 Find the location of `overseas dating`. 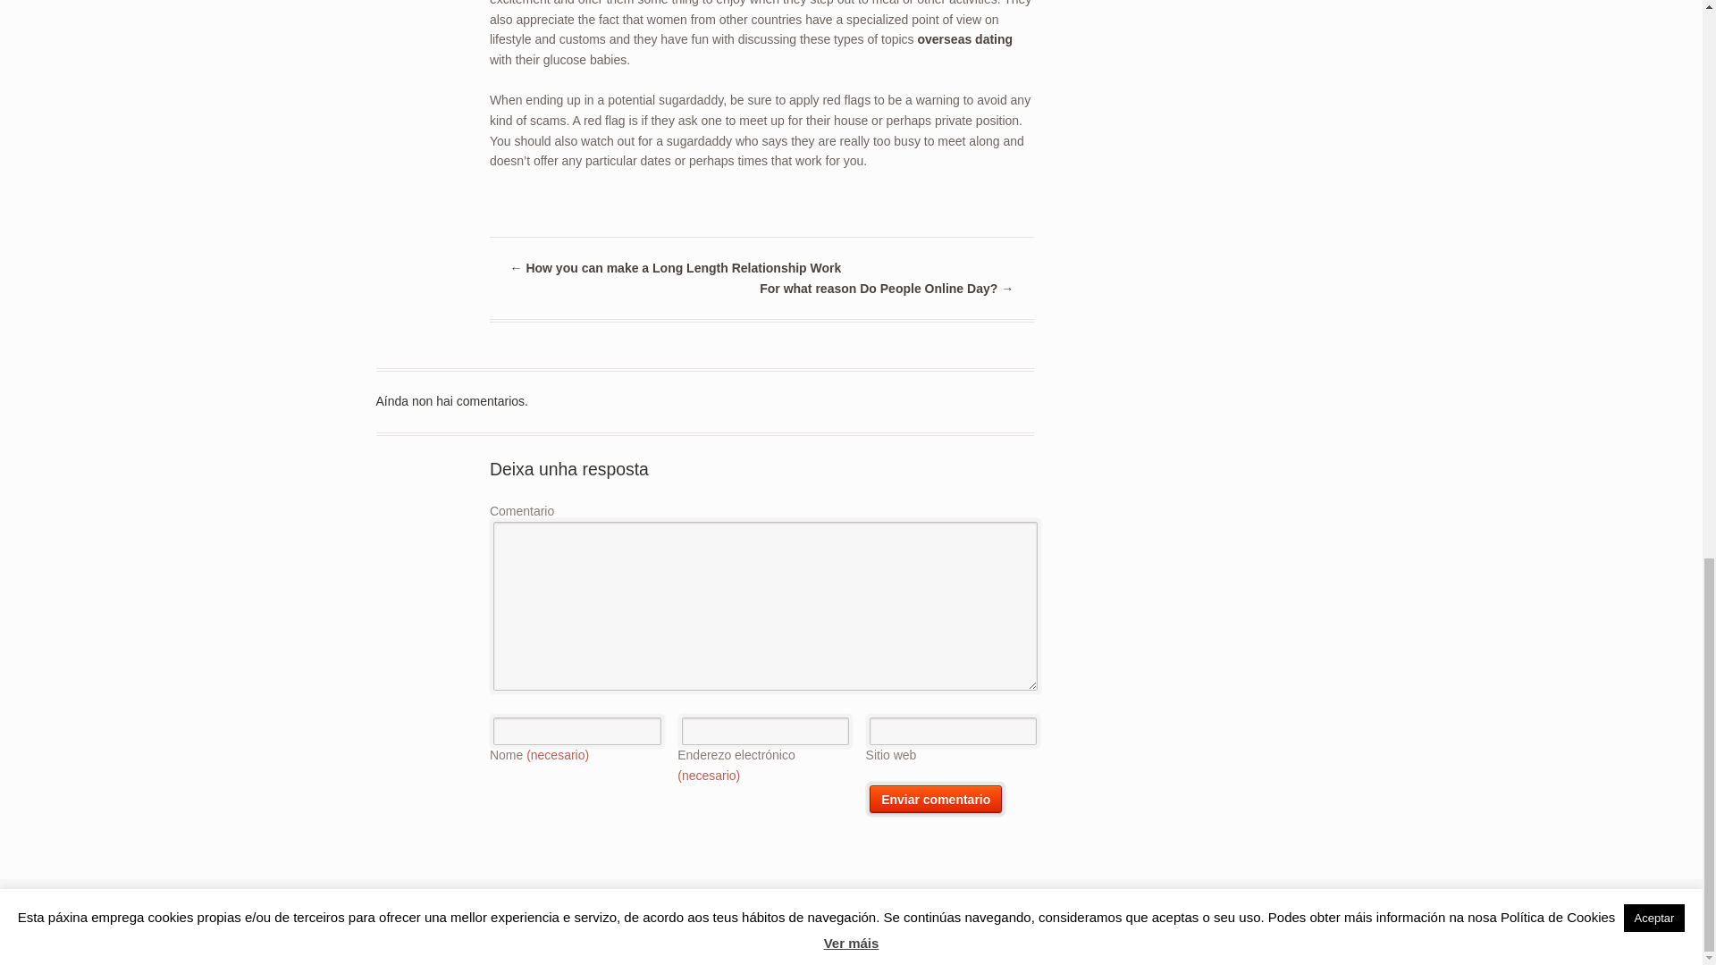

overseas dating is located at coordinates (963, 38).